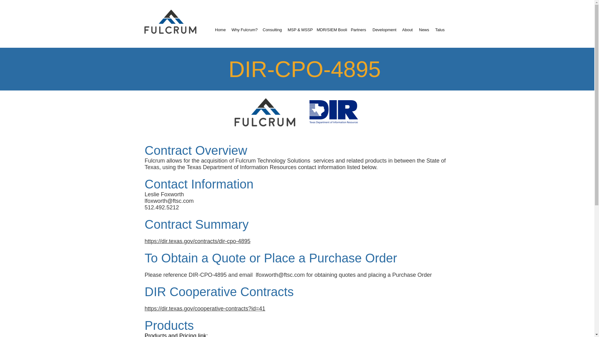  Describe the element at coordinates (358, 30) in the screenshot. I see `Partners` at that location.